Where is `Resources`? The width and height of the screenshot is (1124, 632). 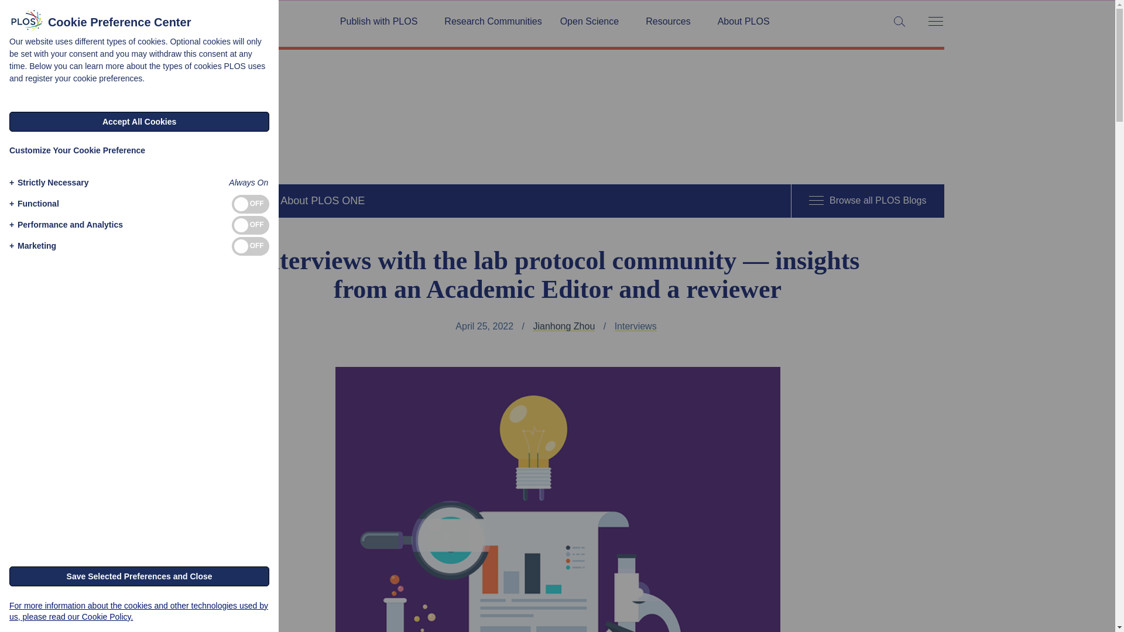
Resources is located at coordinates (672, 22).